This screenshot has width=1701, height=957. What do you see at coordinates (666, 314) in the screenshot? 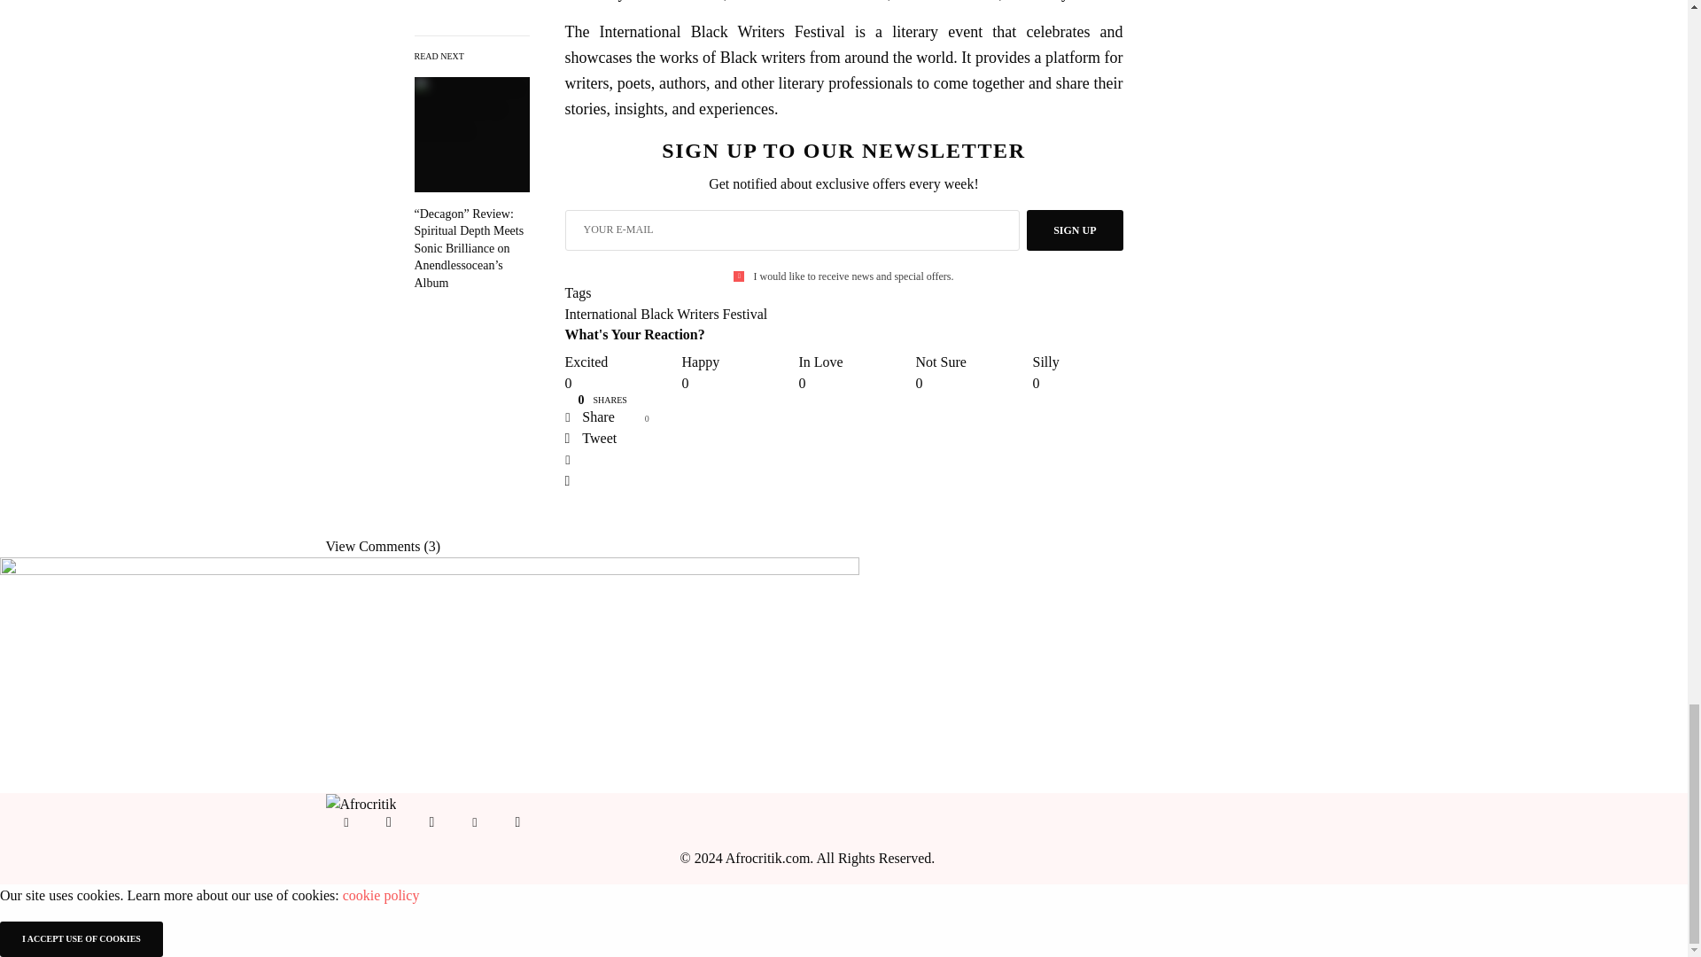
I see `International Black Writers Festival` at bounding box center [666, 314].